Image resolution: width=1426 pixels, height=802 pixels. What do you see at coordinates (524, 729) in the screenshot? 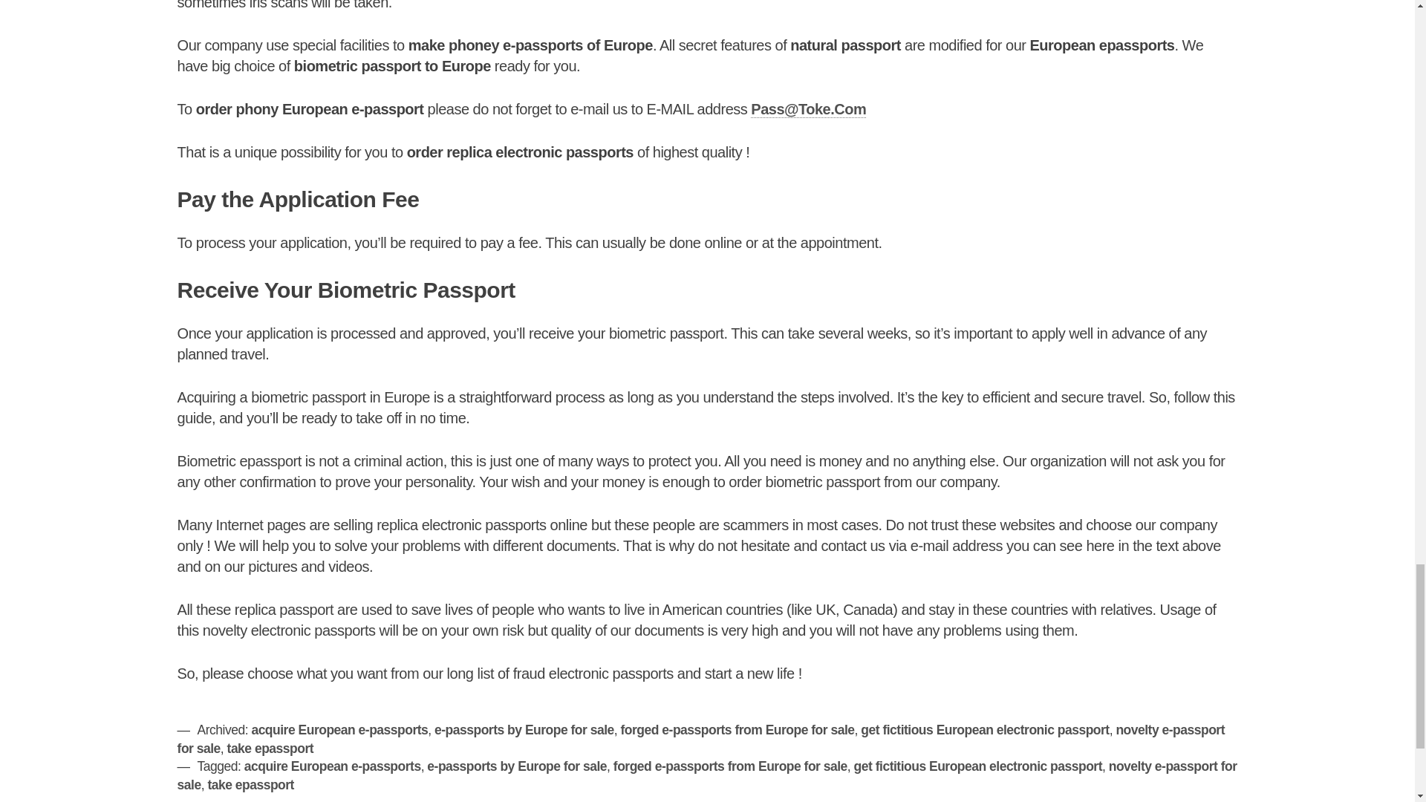
I see `e-passports by Europe for sale` at bounding box center [524, 729].